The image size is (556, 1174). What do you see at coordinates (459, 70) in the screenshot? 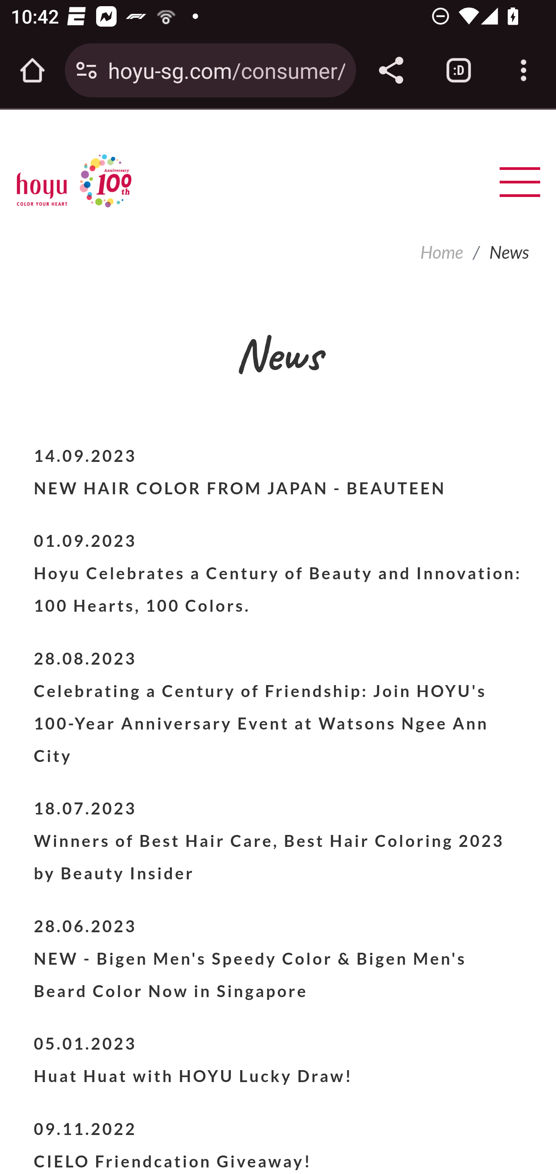
I see `Switch or close tabs` at bounding box center [459, 70].